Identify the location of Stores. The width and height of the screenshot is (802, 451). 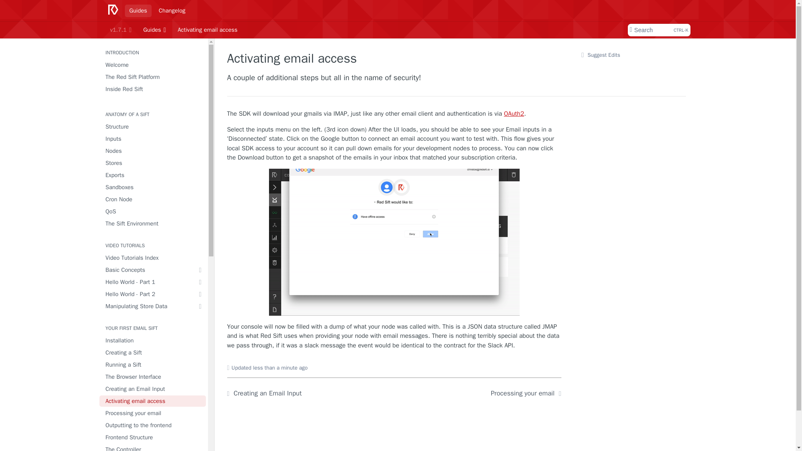
(153, 163).